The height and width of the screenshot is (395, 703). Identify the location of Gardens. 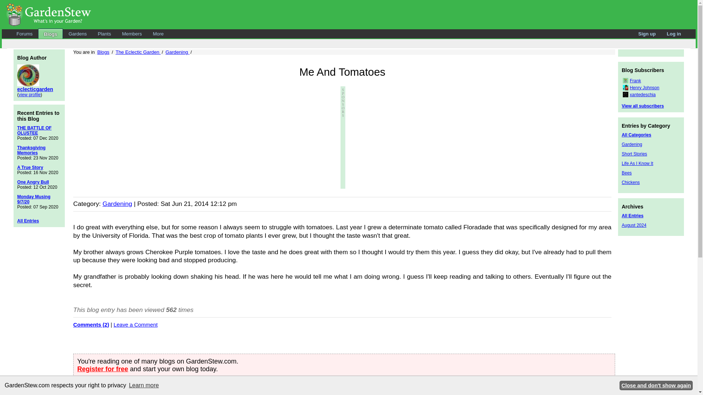
(78, 34).